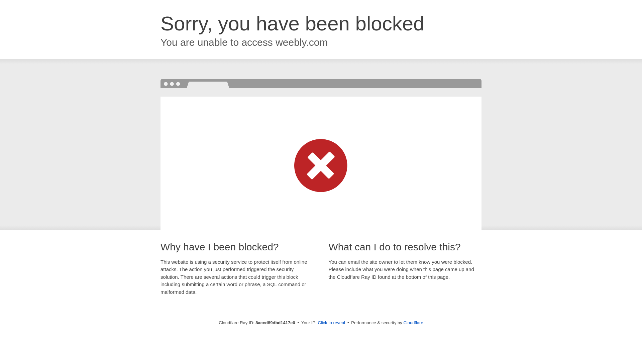 The height and width of the screenshot is (361, 642). I want to click on Cloudflare, so click(413, 323).